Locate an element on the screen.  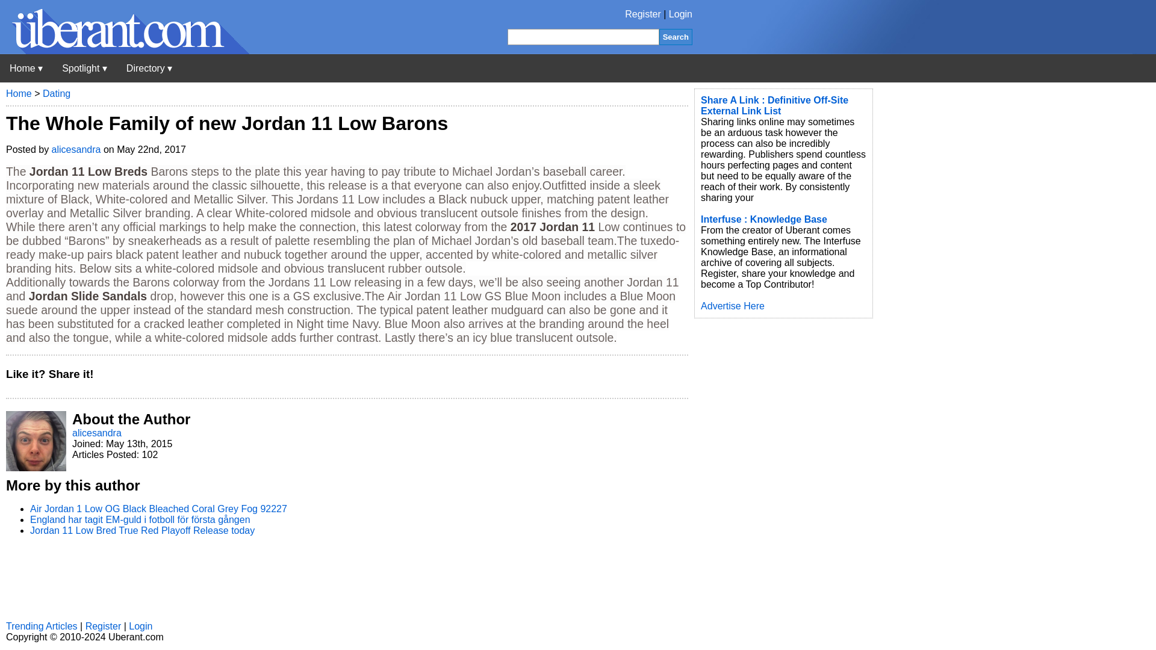
Uberant is located at coordinates (26, 68).